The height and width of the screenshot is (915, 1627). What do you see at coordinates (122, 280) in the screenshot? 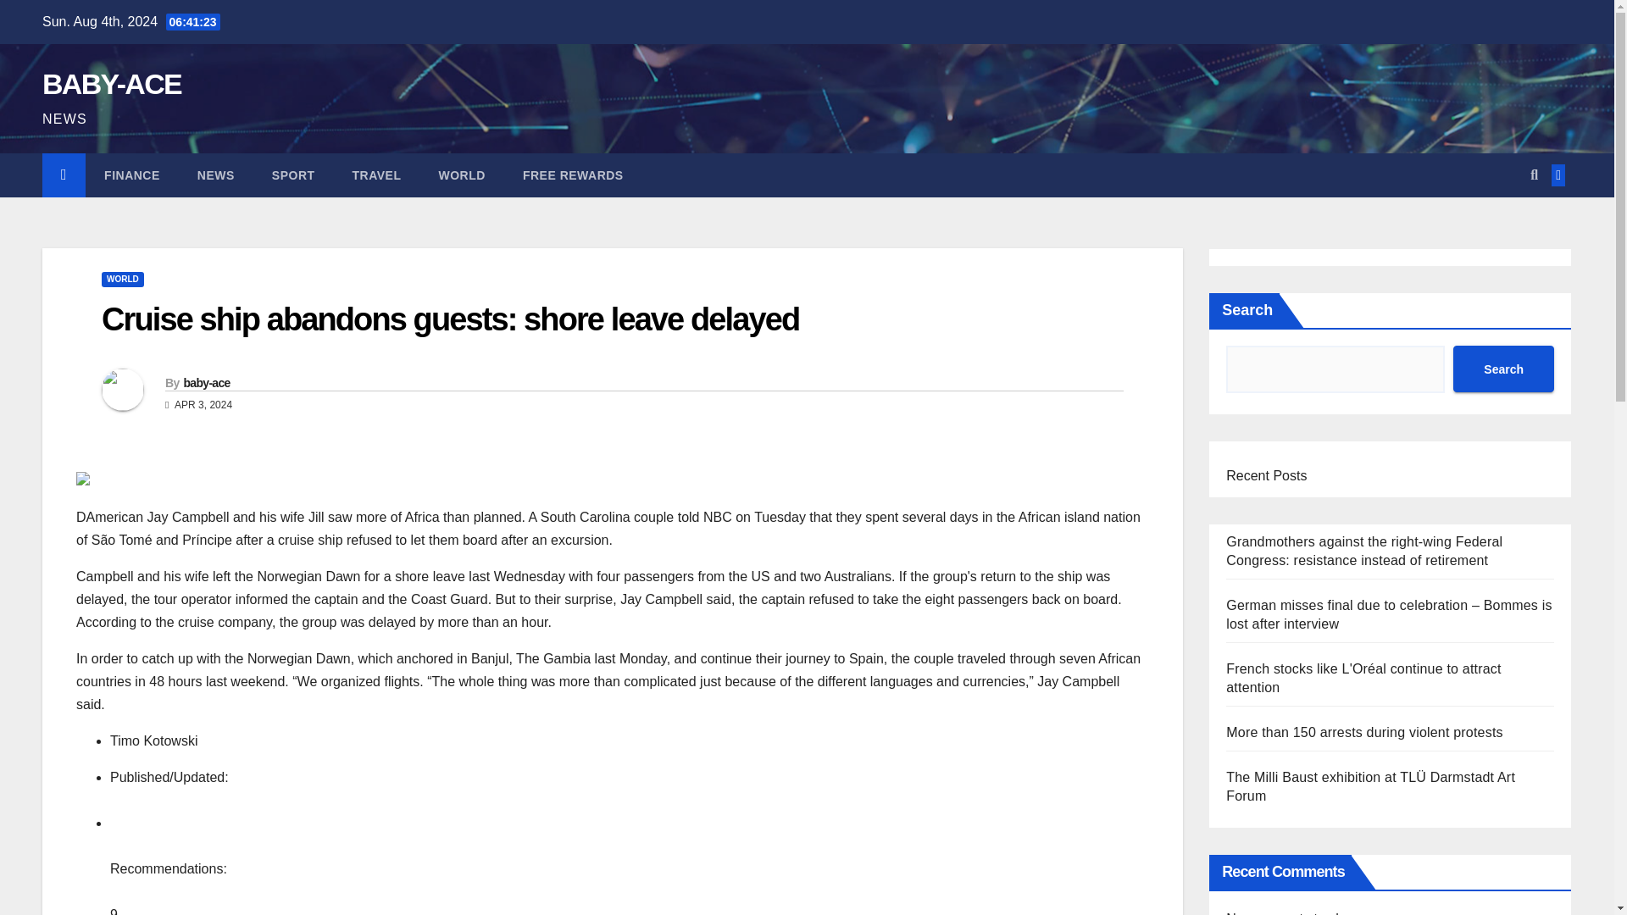
I see `WORLD` at bounding box center [122, 280].